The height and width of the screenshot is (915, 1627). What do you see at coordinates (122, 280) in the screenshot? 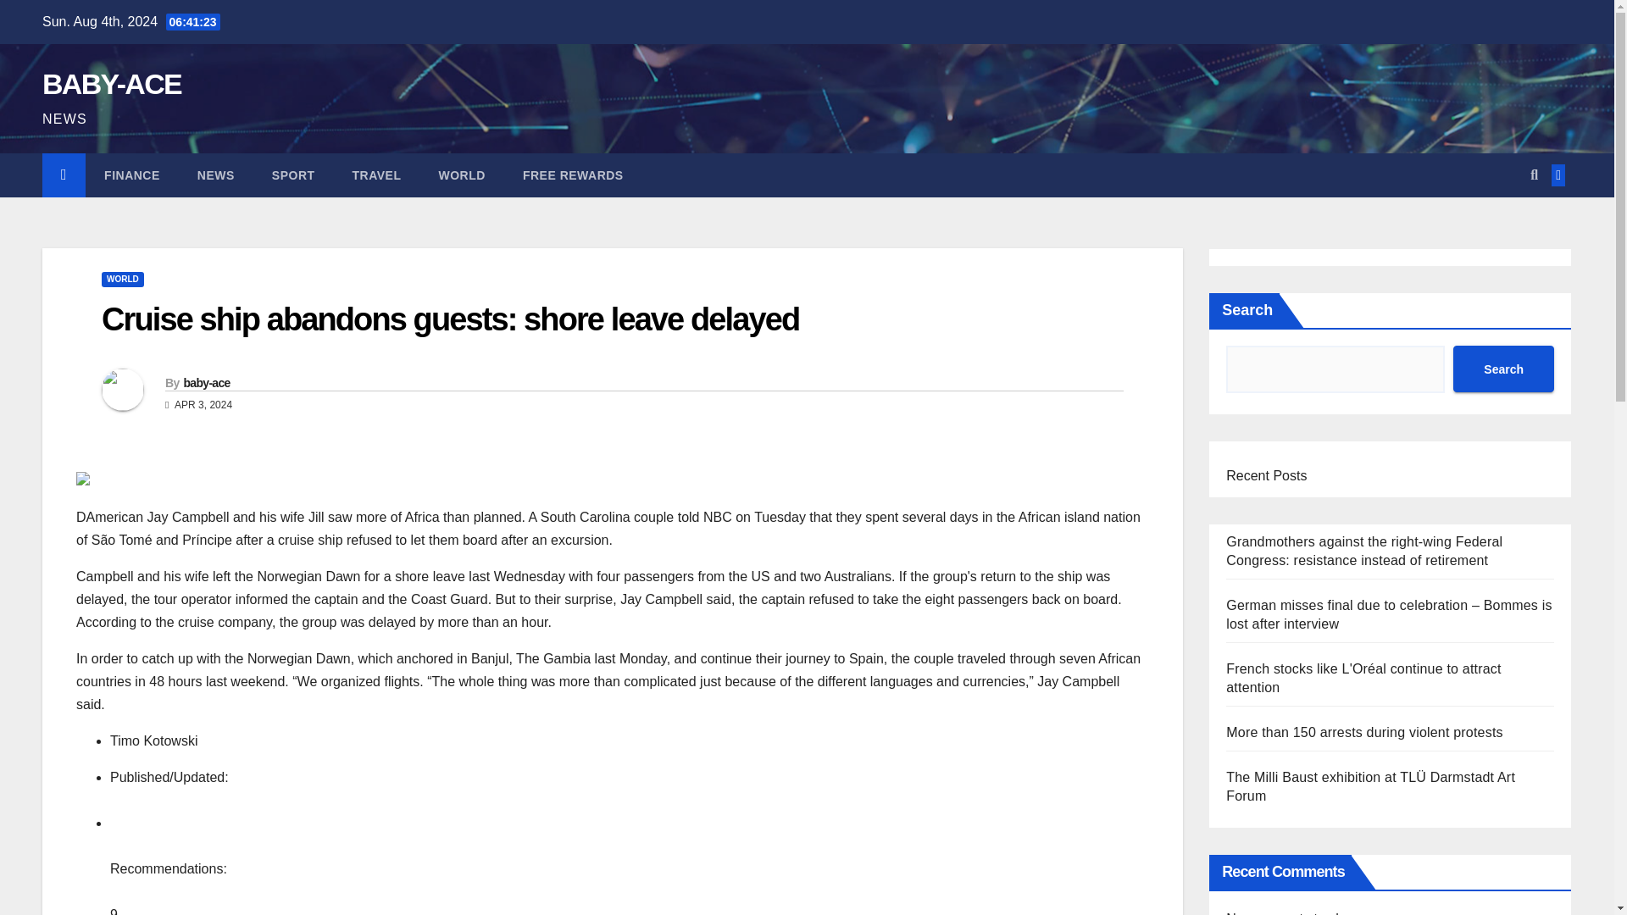
I see `WORLD` at bounding box center [122, 280].